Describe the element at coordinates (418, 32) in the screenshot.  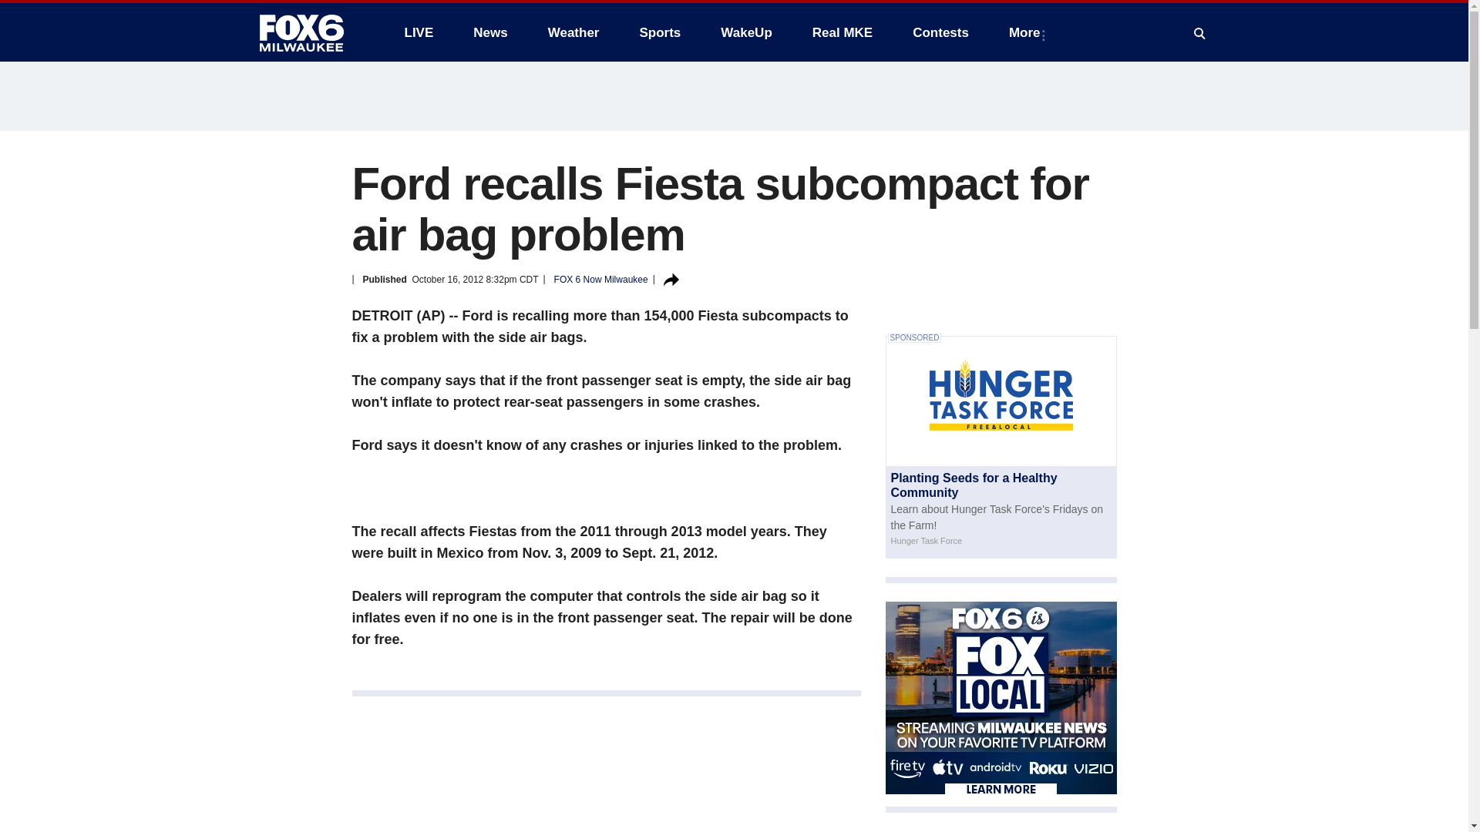
I see `LIVE` at that location.